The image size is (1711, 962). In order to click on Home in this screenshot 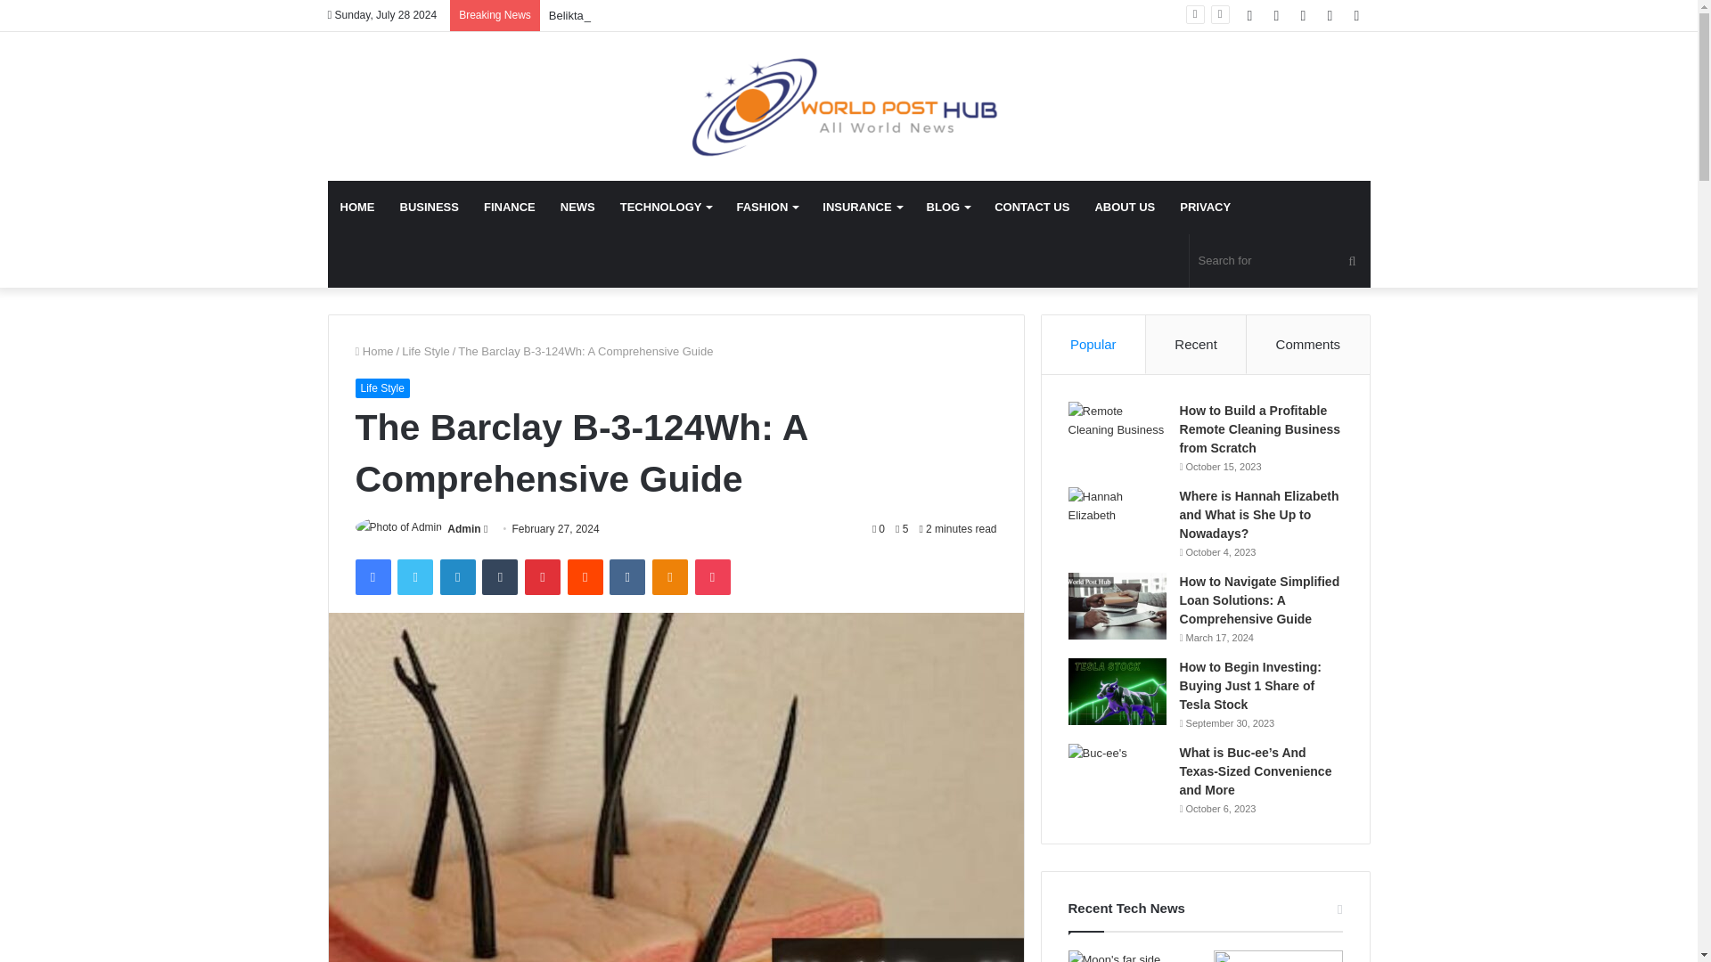, I will do `click(373, 351)`.